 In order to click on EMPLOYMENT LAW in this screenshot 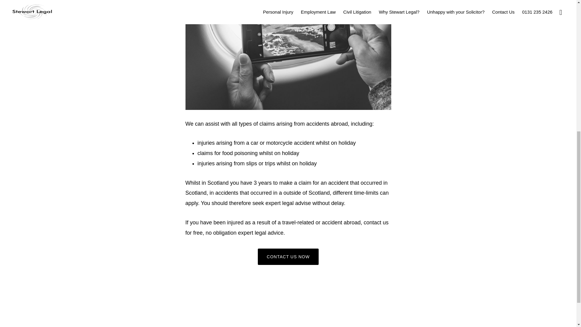, I will do `click(192, 68)`.